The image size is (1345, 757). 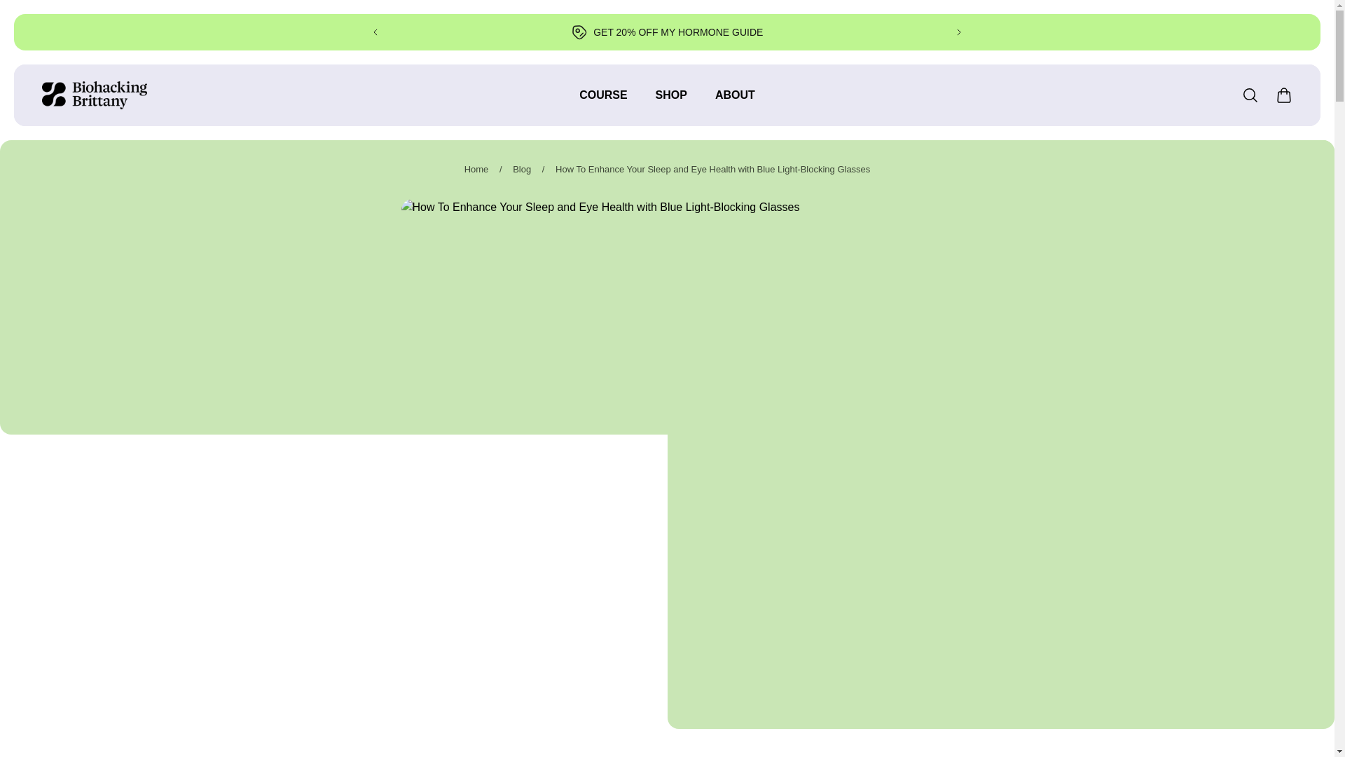 I want to click on Home, so click(x=476, y=170).